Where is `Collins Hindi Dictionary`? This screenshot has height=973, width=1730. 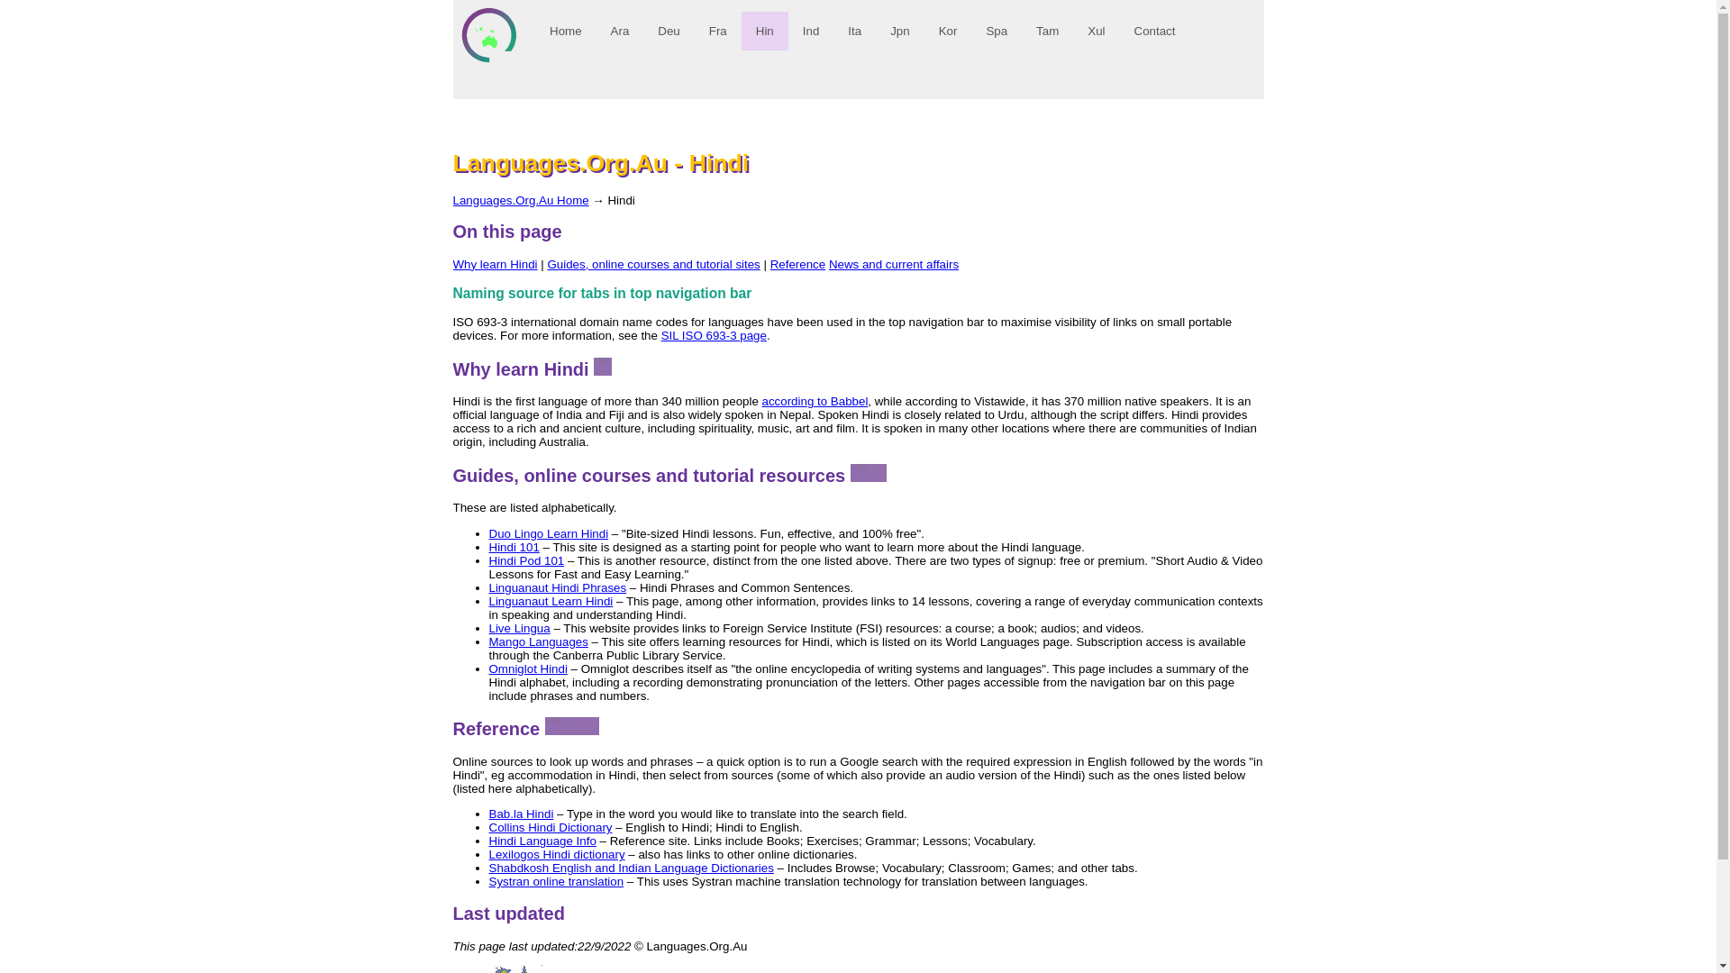 Collins Hindi Dictionary is located at coordinates (550, 827).